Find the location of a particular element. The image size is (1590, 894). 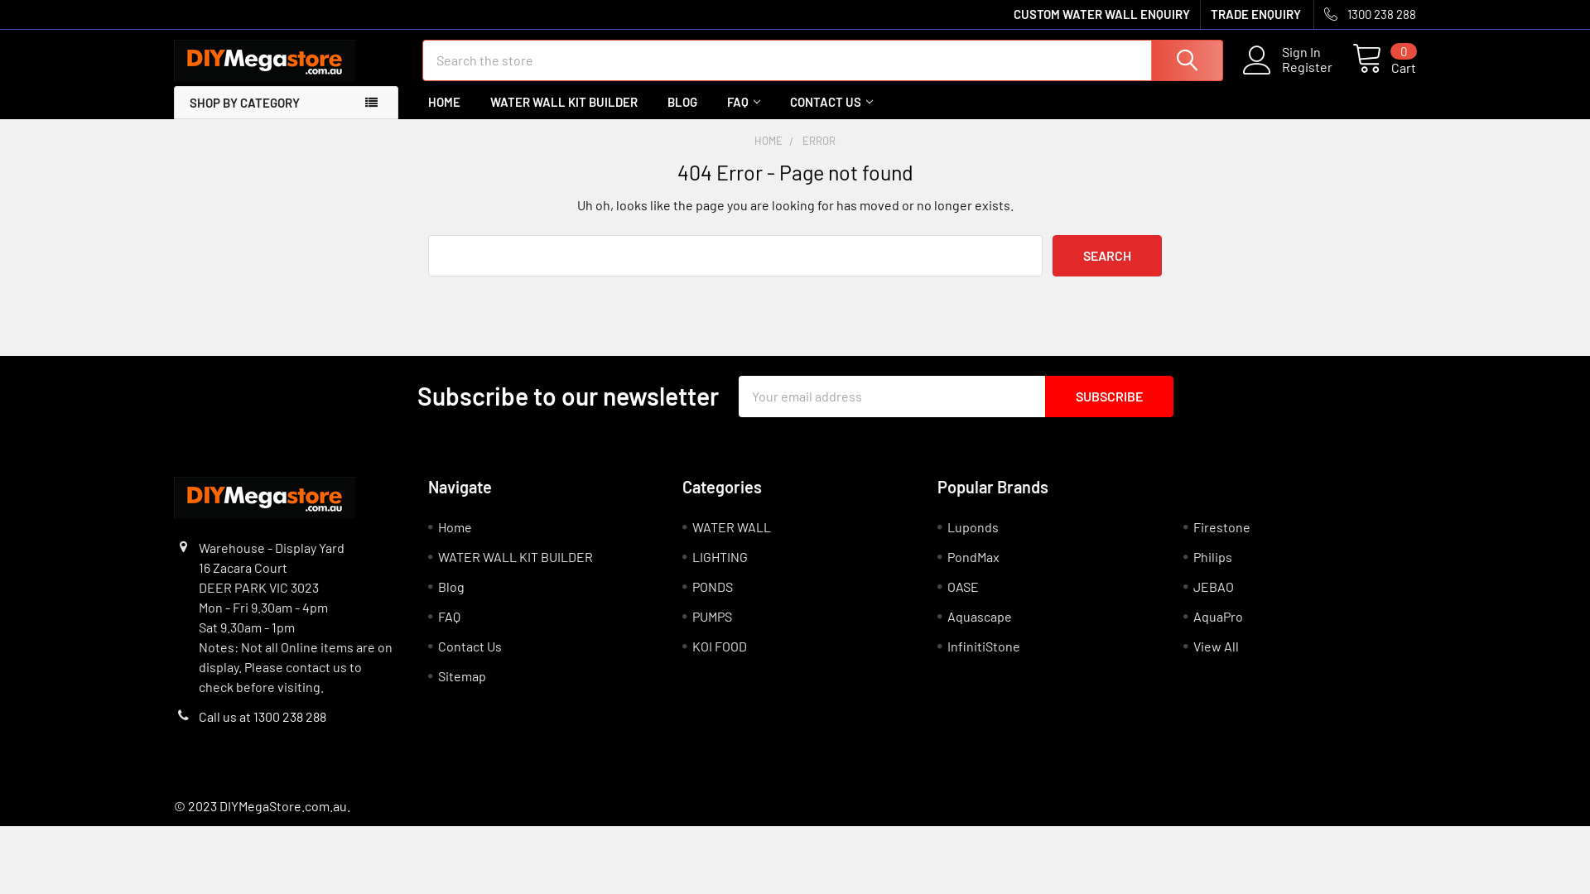

Firestone is located at coordinates (1222, 526).